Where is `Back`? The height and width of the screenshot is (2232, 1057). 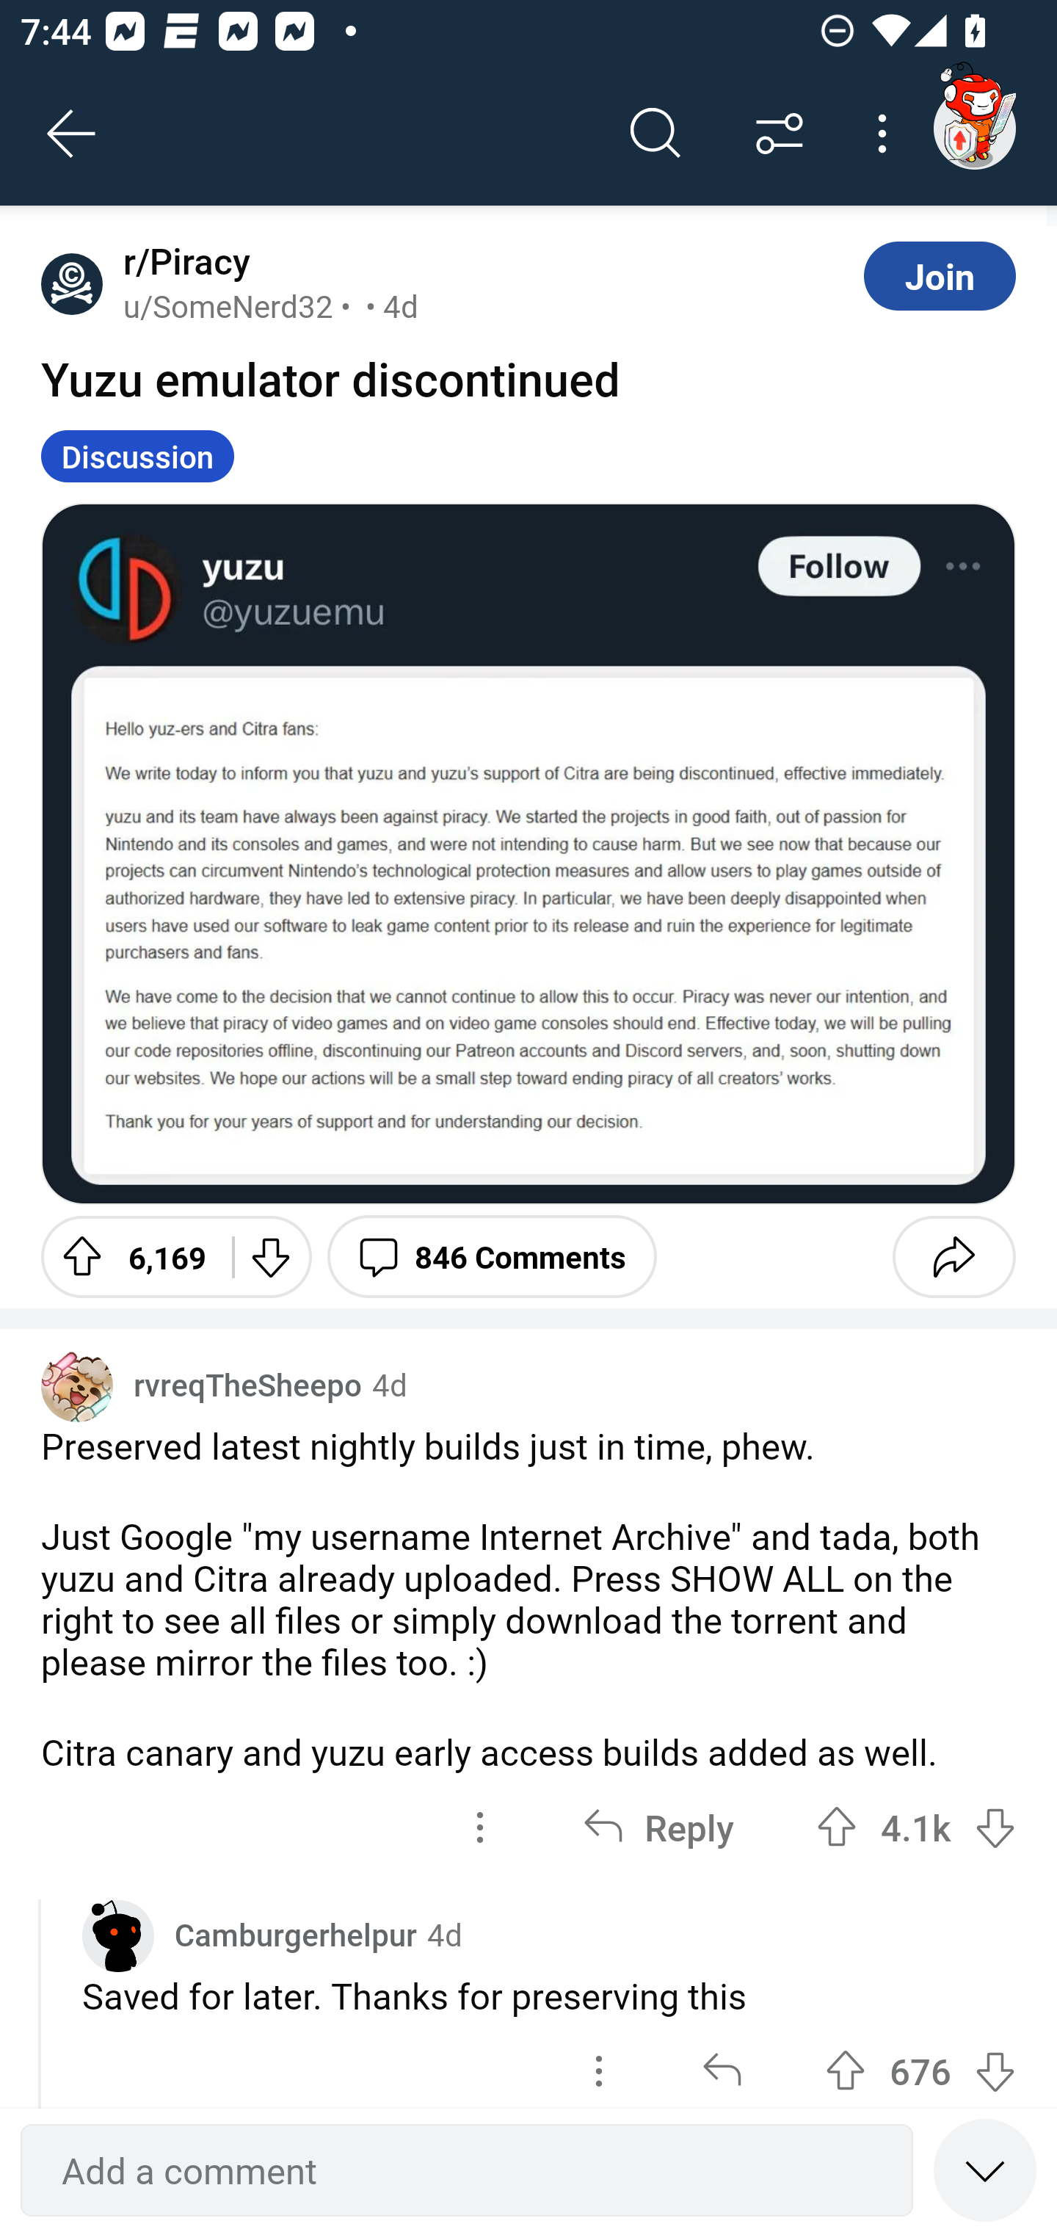 Back is located at coordinates (72, 134).